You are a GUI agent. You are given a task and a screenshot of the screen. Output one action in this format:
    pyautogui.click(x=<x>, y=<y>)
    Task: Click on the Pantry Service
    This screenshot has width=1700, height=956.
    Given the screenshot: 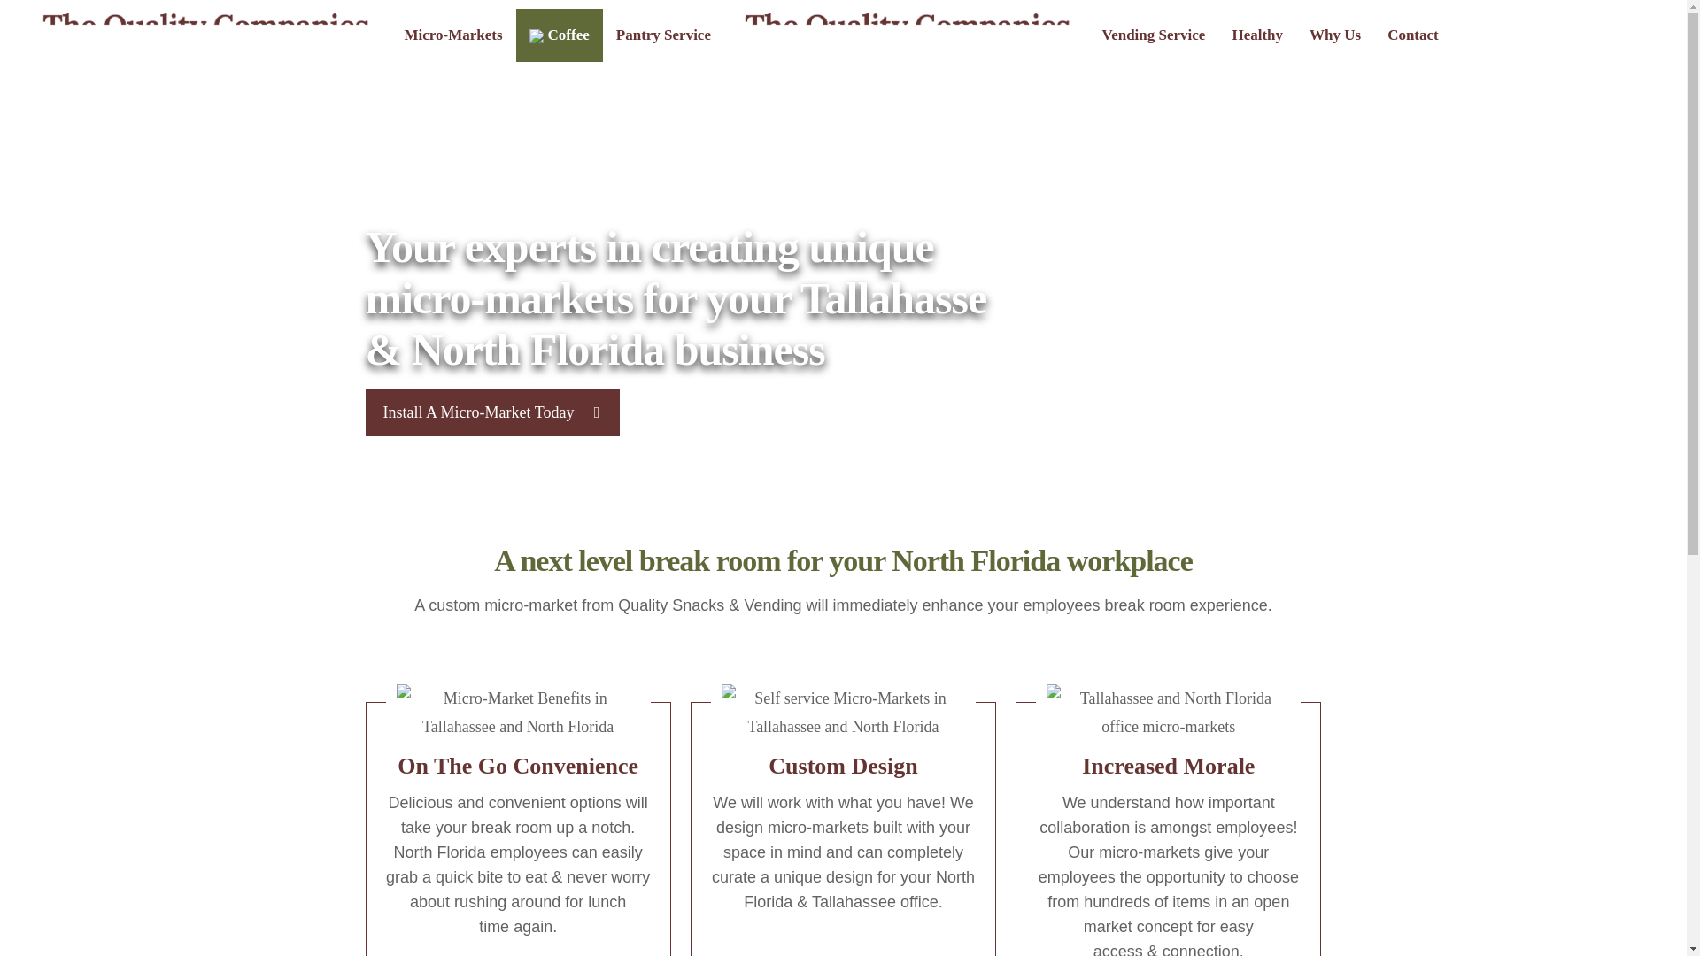 What is the action you would take?
    pyautogui.click(x=663, y=35)
    